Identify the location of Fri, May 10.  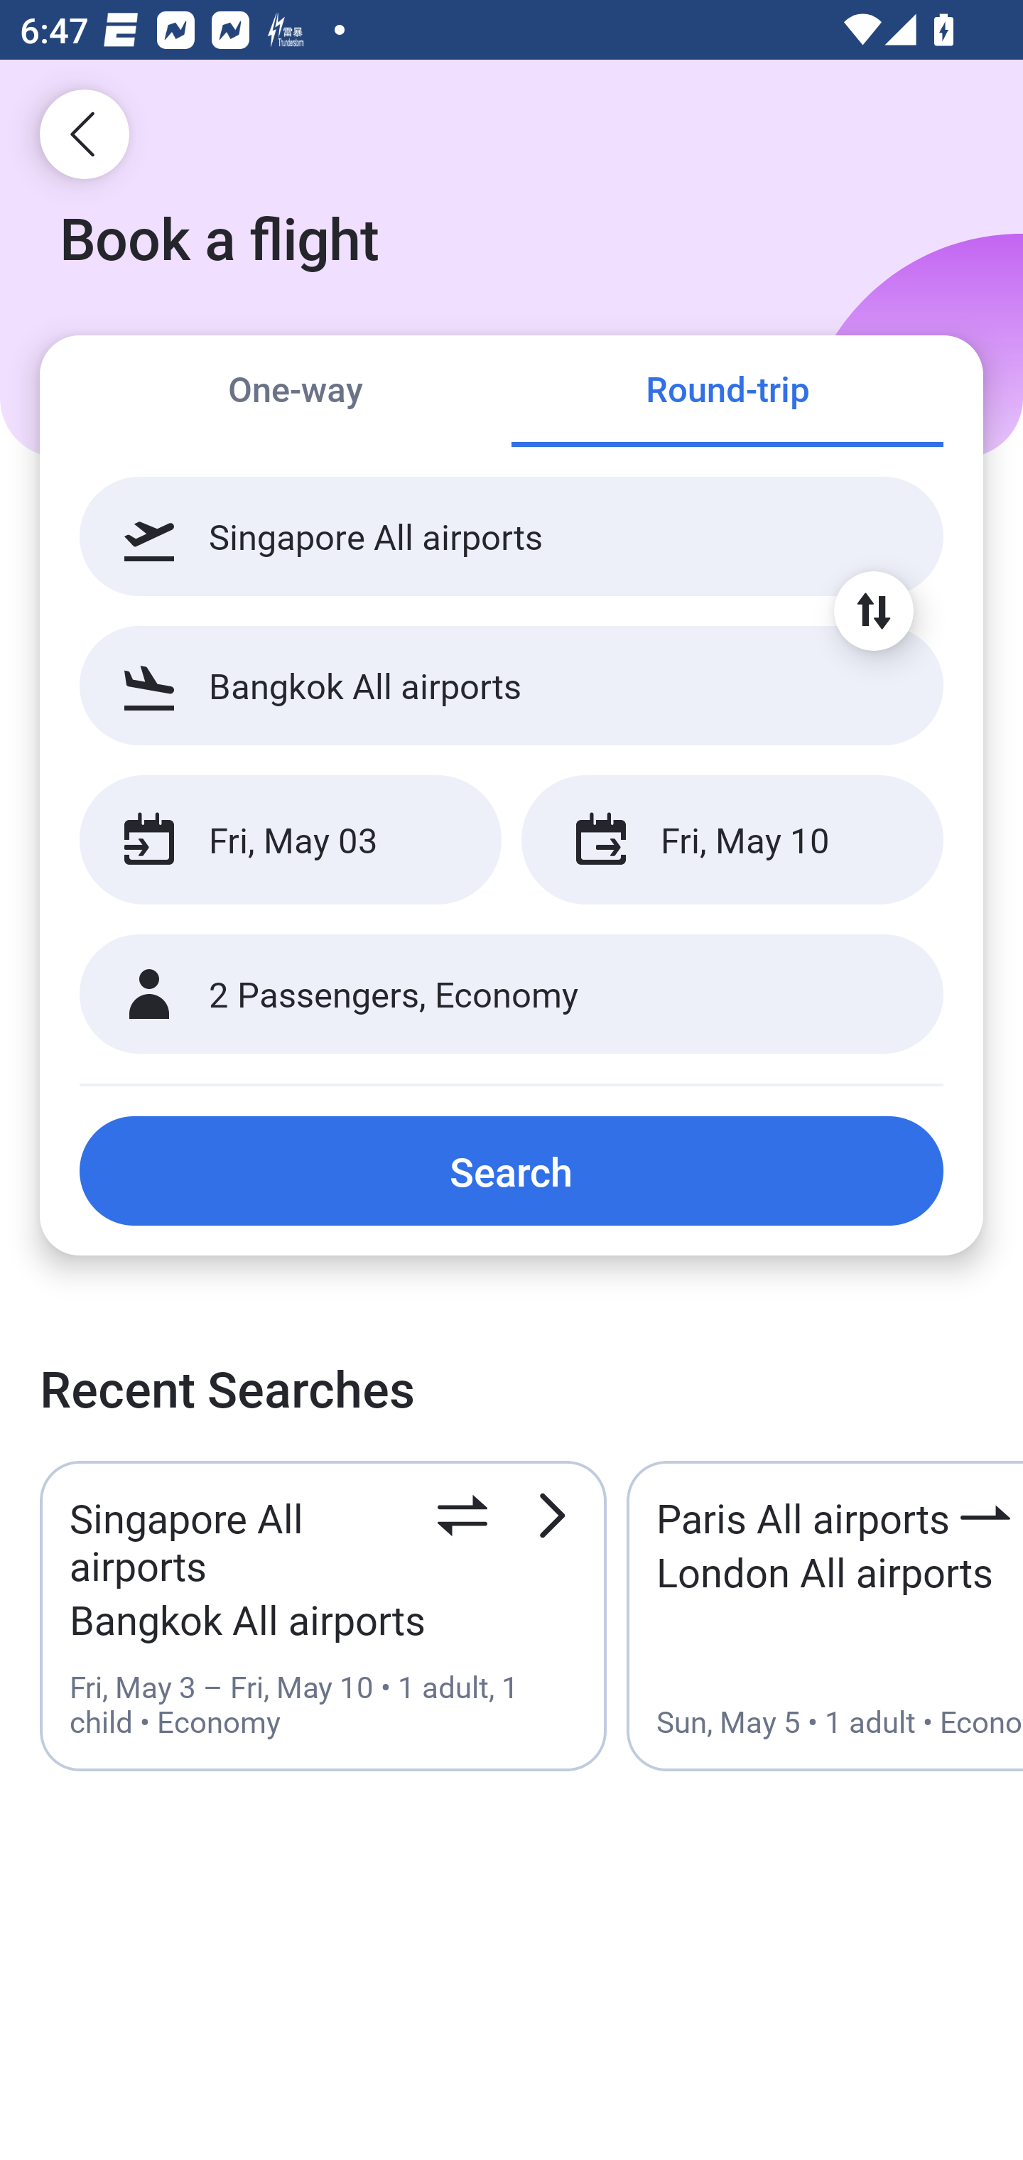
(732, 840).